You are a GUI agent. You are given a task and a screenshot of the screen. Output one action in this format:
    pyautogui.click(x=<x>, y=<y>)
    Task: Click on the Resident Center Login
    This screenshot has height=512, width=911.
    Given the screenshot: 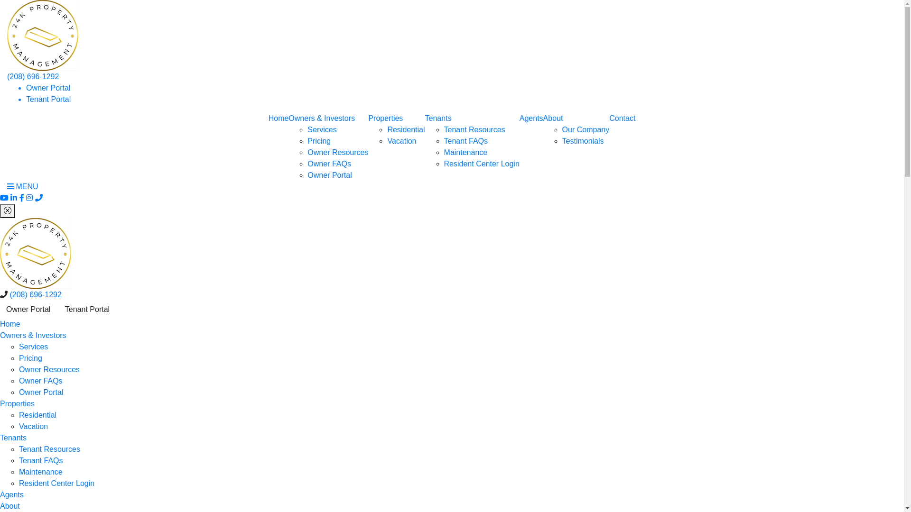 What is the action you would take?
    pyautogui.click(x=482, y=164)
    